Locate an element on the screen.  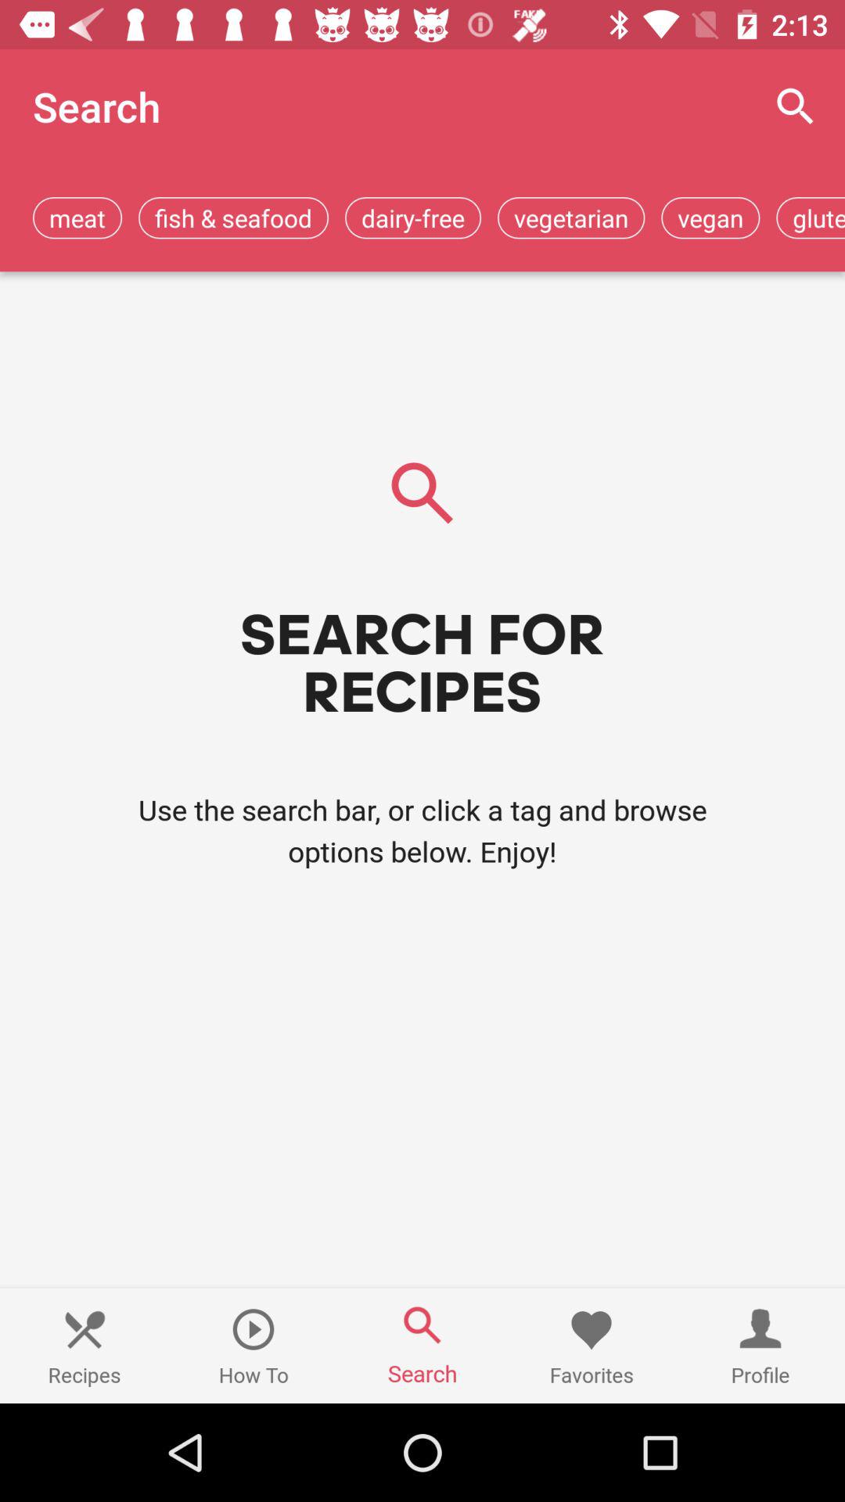
click item above search for recipes icon is located at coordinates (710, 217).